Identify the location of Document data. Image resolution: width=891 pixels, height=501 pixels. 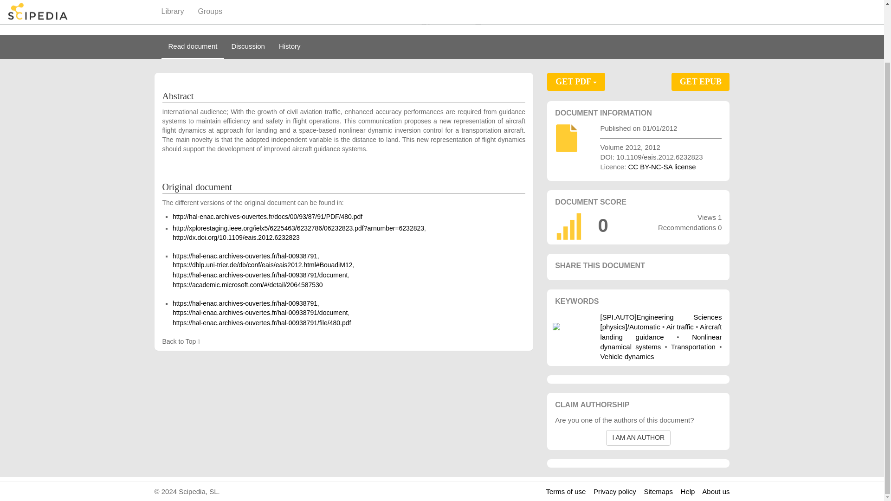
(500, 20).